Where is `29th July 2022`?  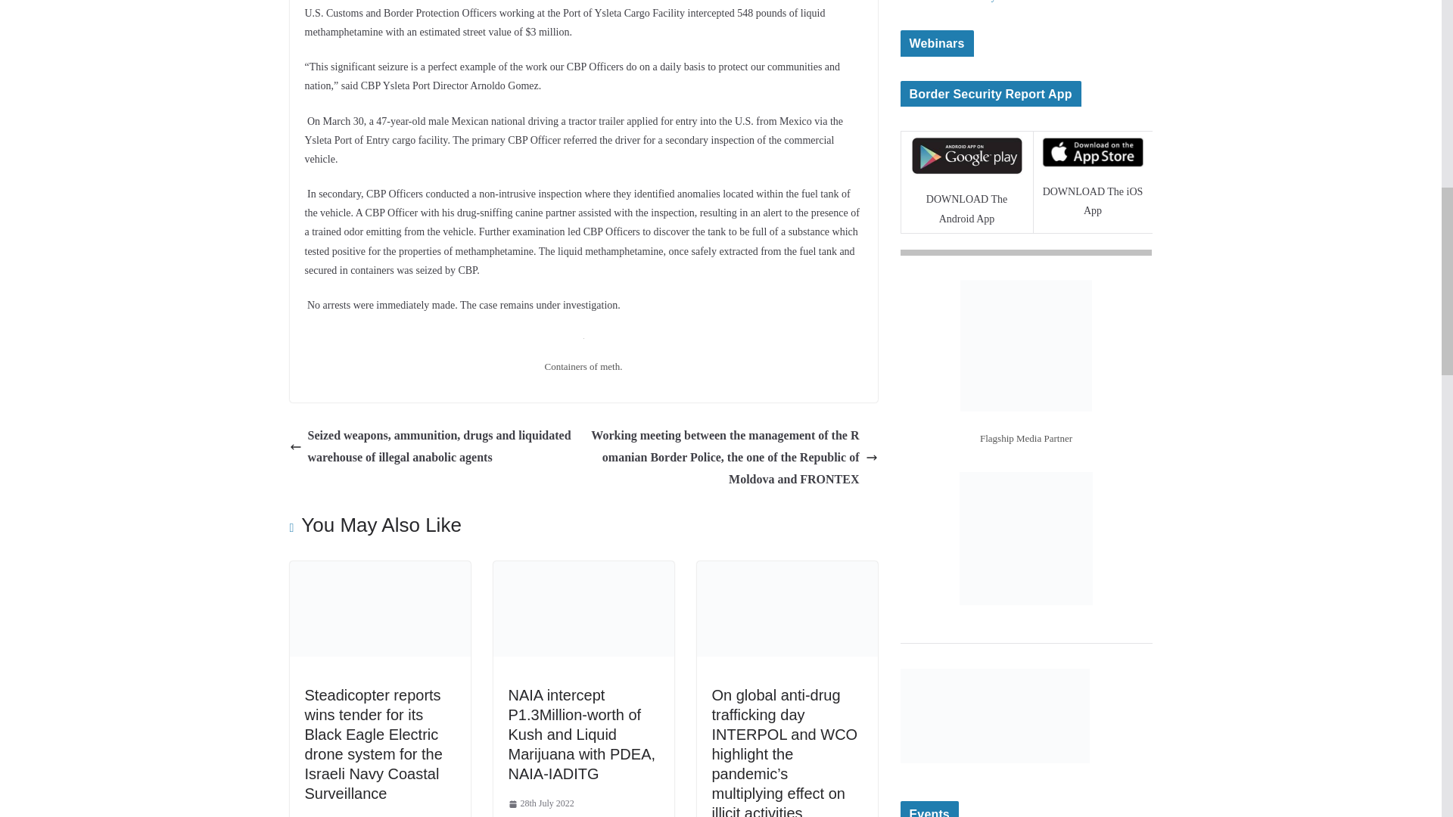 29th July 2022 is located at coordinates (337, 815).